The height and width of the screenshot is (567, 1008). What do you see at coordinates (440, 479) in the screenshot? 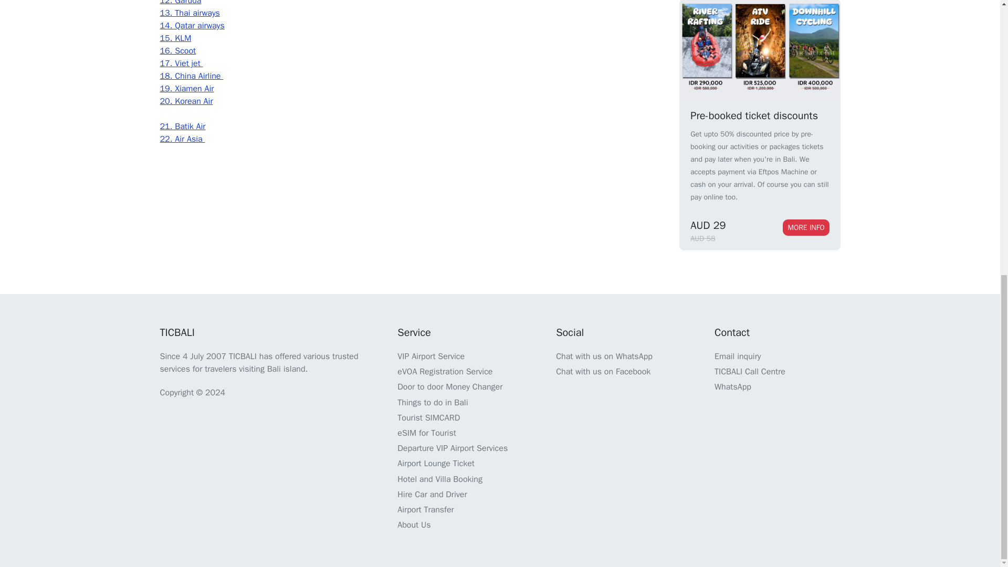
I see `Hotel and Villa Booking` at bounding box center [440, 479].